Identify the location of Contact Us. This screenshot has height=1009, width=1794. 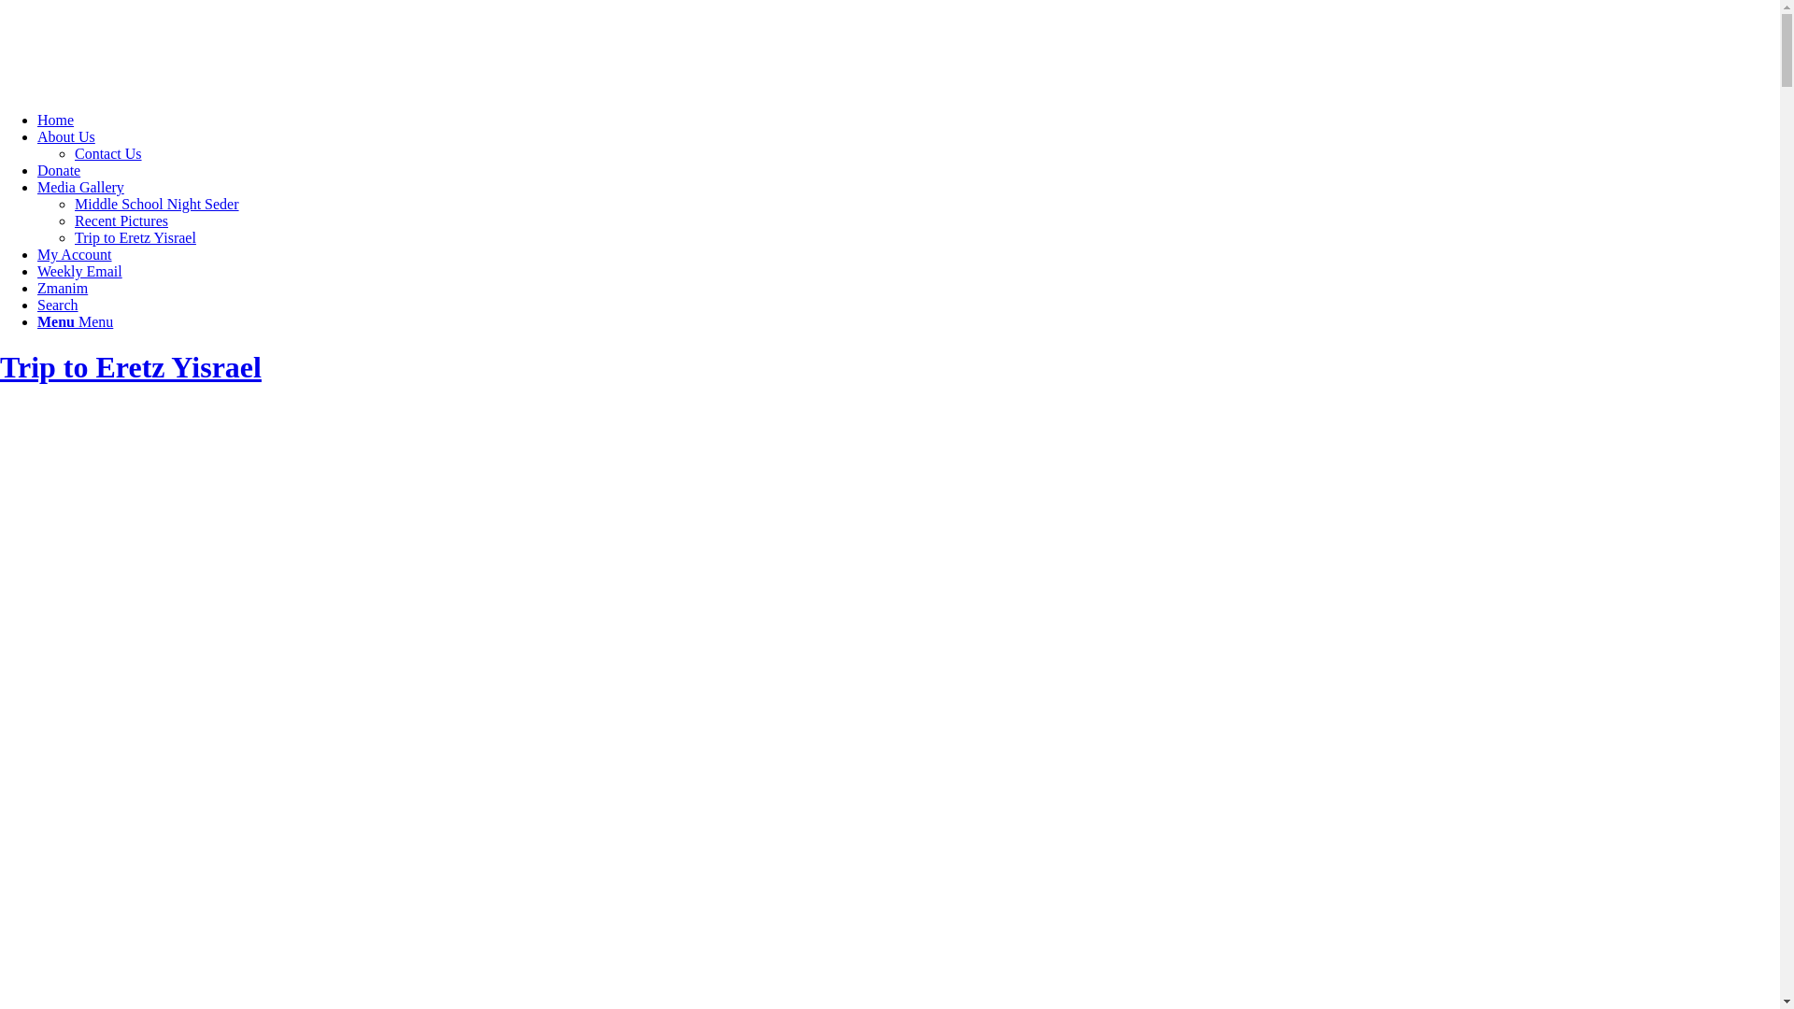
(108, 153).